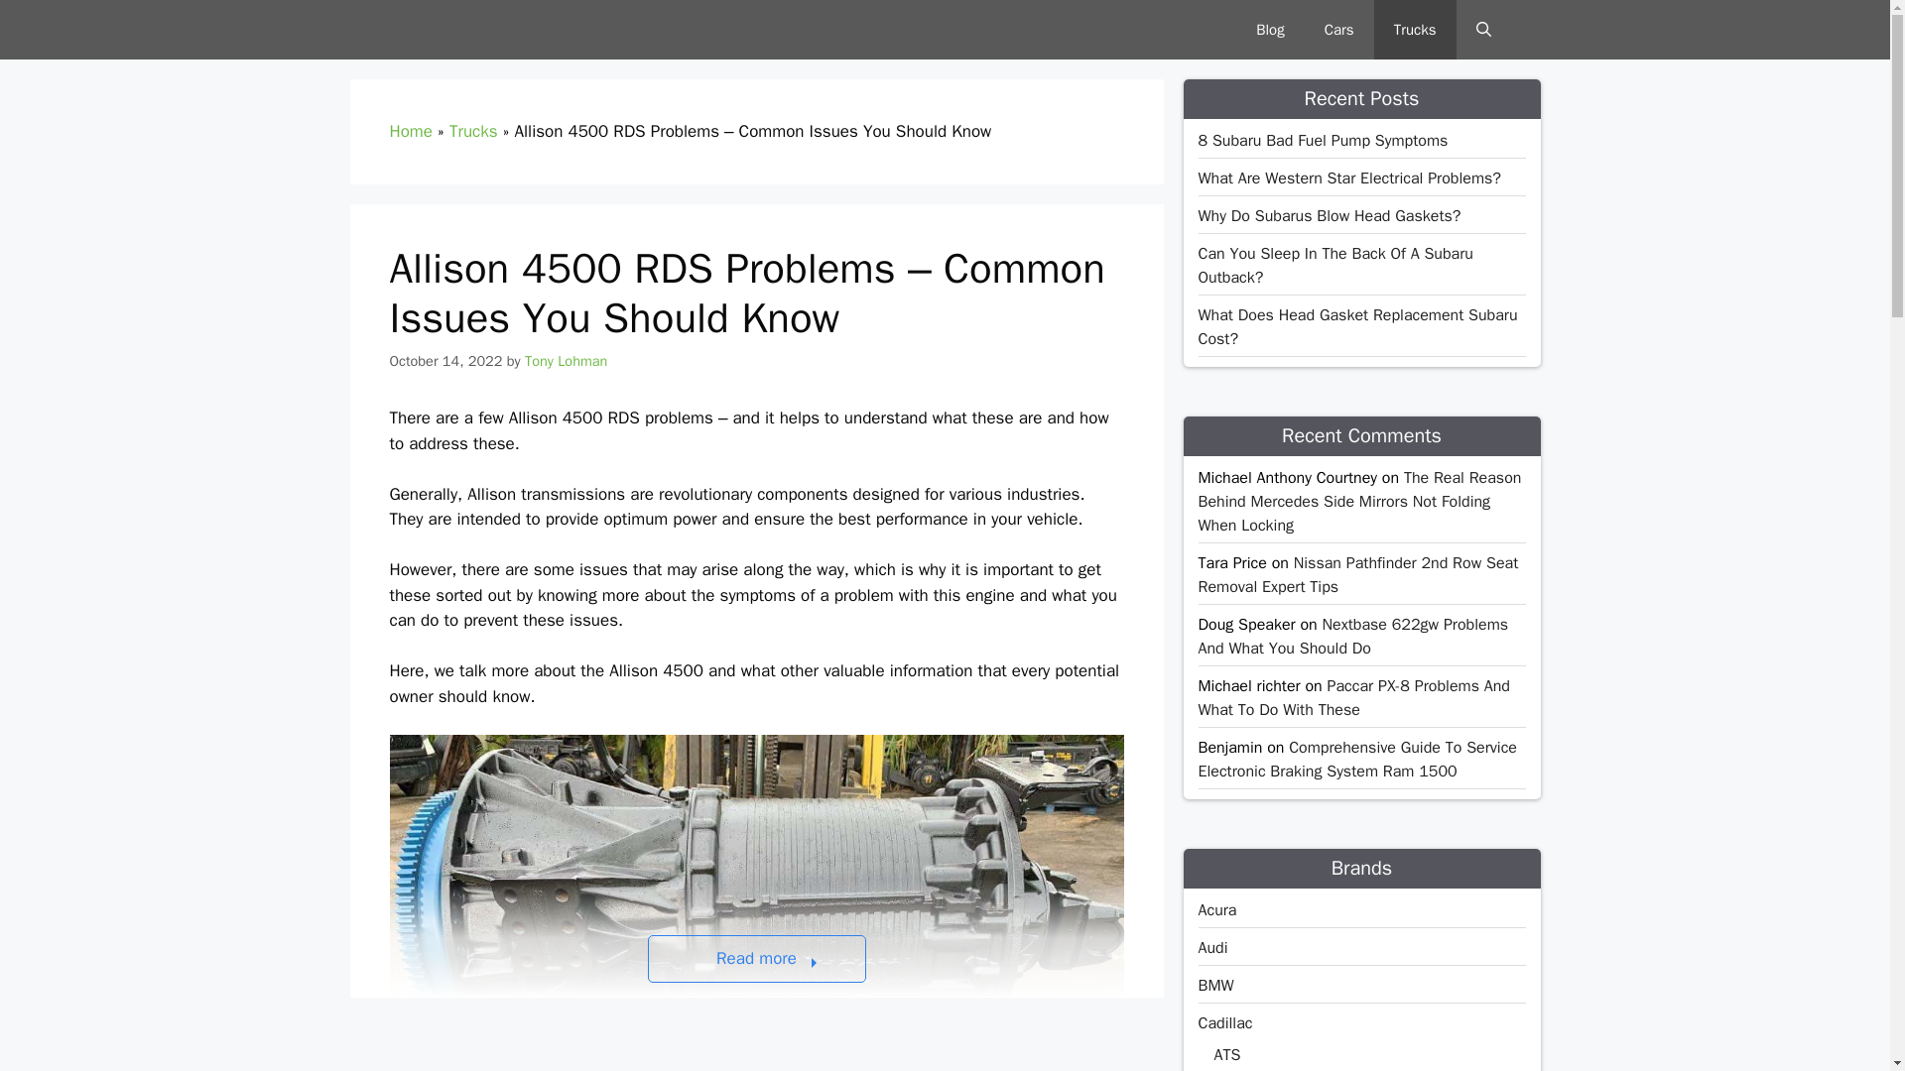 The height and width of the screenshot is (1071, 1905). I want to click on BMW, so click(1216, 986).